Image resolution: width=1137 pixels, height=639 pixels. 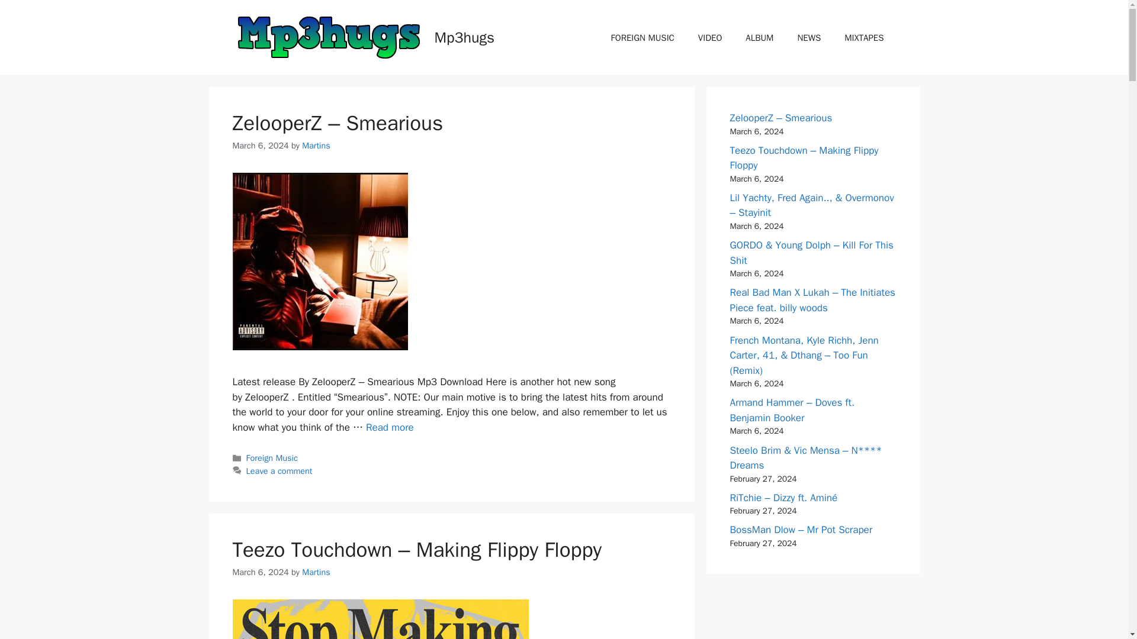 I want to click on Read more, so click(x=390, y=427).